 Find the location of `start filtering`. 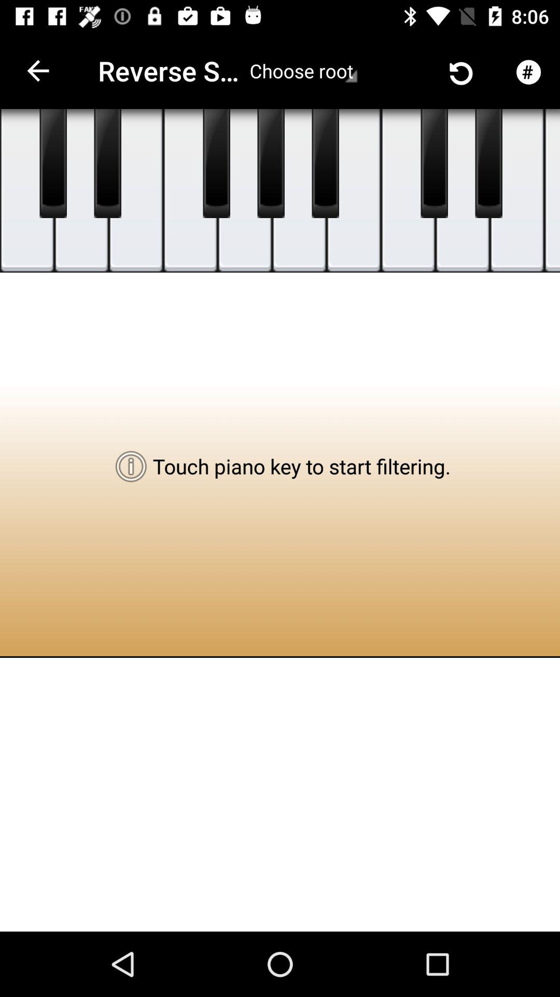

start filtering is located at coordinates (108, 164).